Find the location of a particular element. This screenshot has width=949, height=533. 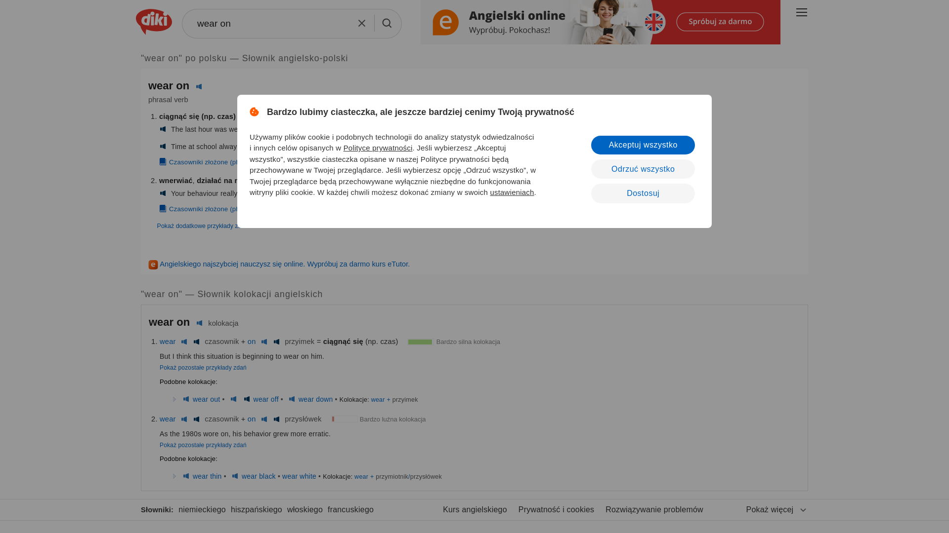

British English is located at coordinates (199, 87).